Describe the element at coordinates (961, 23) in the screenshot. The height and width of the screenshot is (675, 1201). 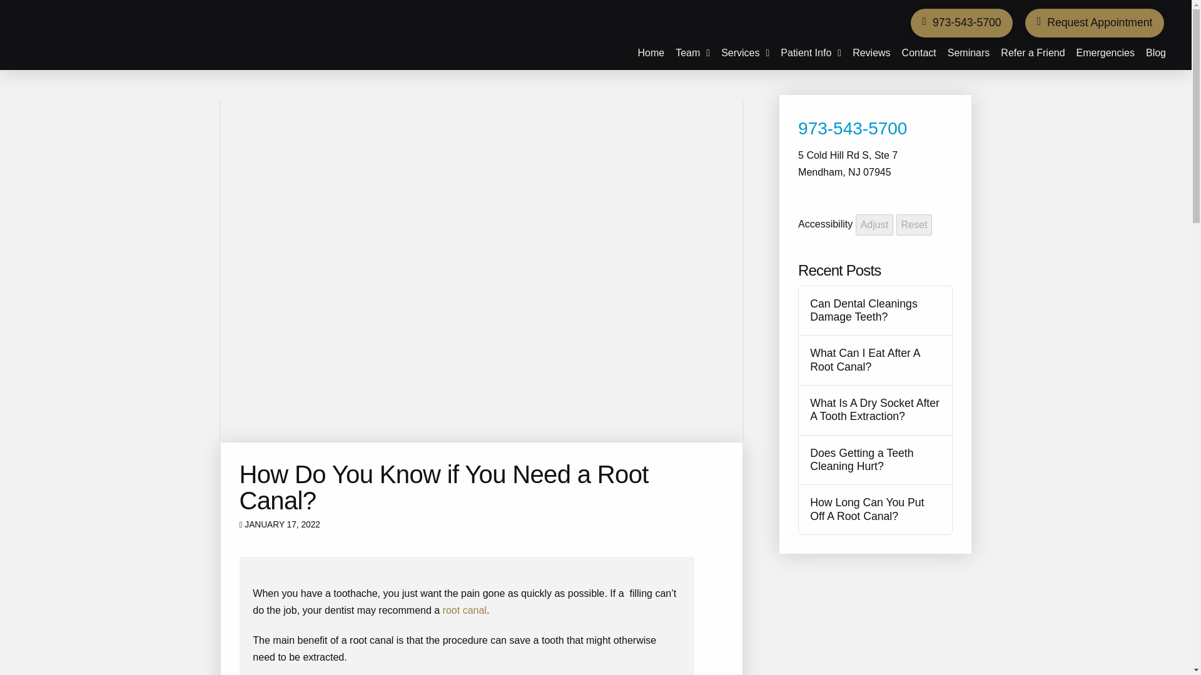
I see `973-543-5700` at that location.